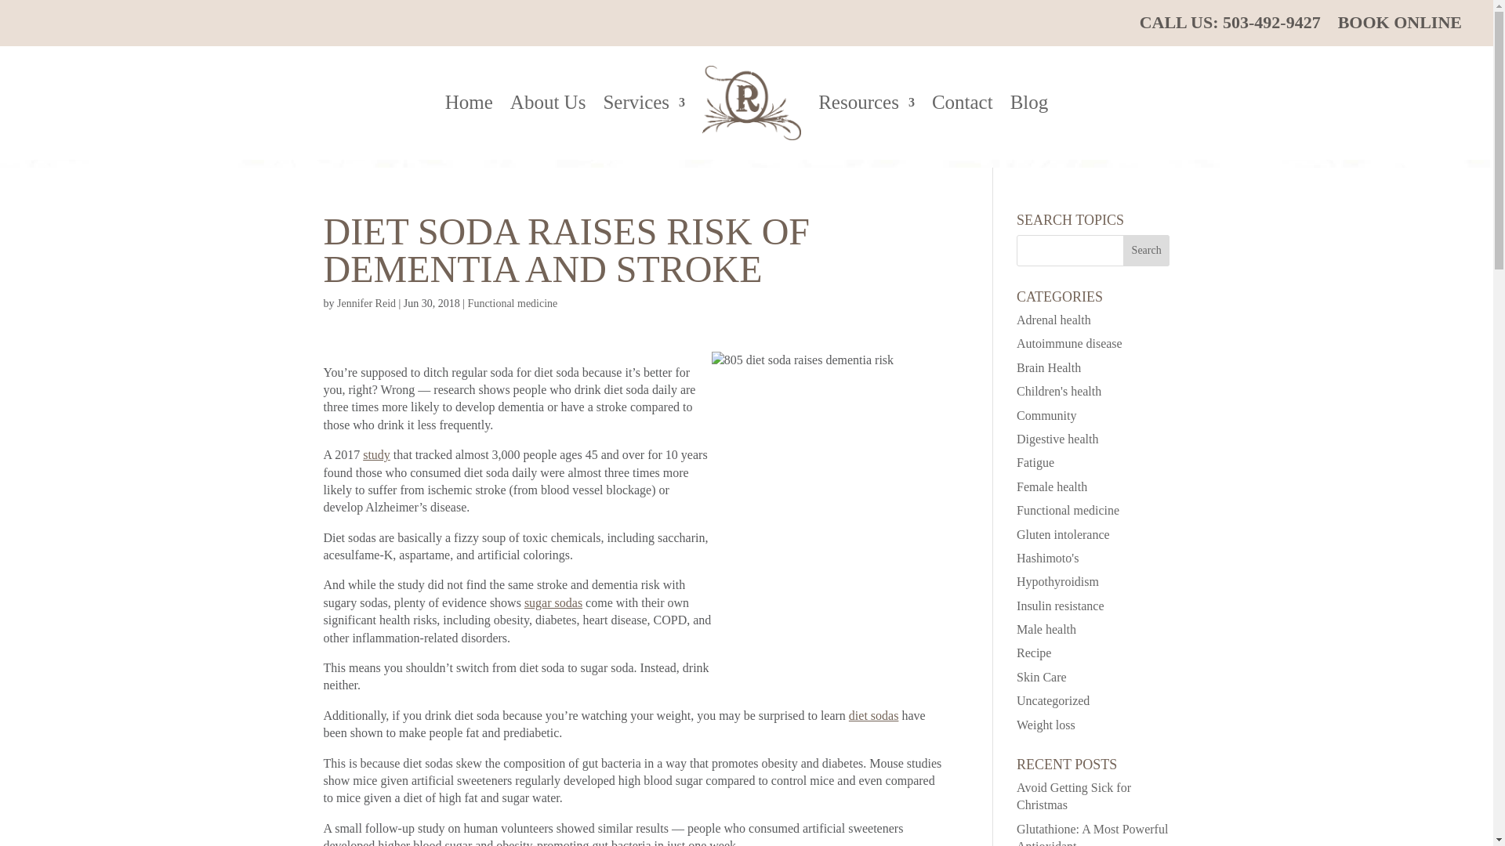  I want to click on Posts by Jennifer Reid, so click(366, 304).